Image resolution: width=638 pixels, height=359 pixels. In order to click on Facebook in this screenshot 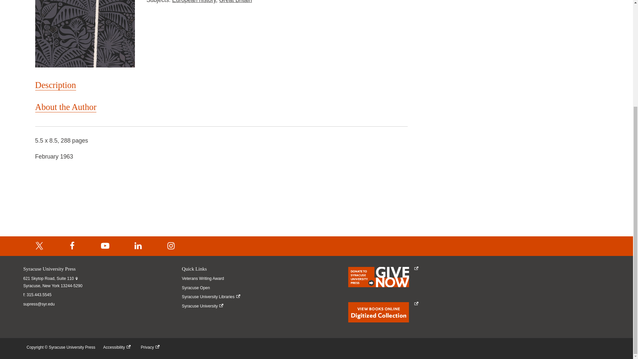, I will do `click(72, 246)`.